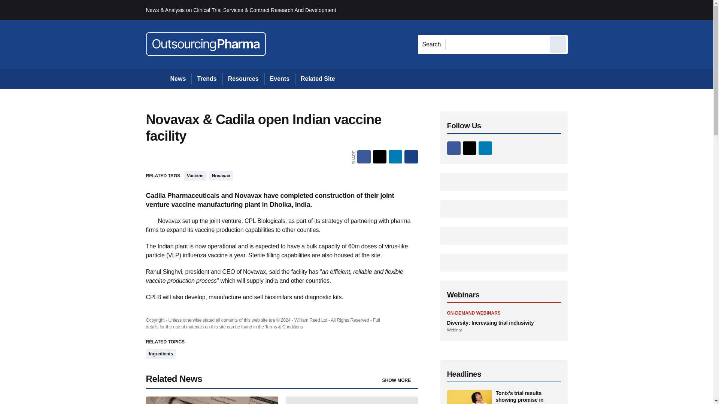 The image size is (719, 404). What do you see at coordinates (558, 44) in the screenshot?
I see `Send` at bounding box center [558, 44].